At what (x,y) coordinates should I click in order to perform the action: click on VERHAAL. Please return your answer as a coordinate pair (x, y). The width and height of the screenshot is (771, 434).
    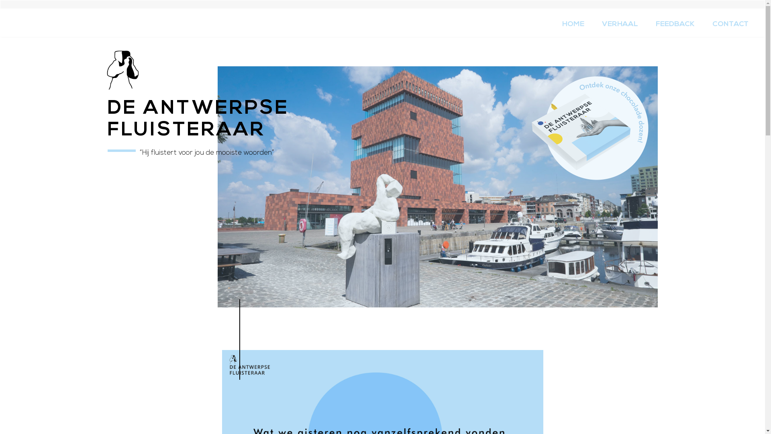
    Looking at the image, I should click on (620, 25).